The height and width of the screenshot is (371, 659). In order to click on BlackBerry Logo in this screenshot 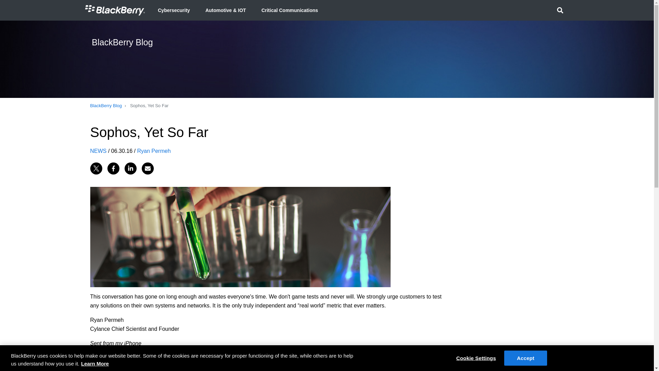, I will do `click(115, 10)`.